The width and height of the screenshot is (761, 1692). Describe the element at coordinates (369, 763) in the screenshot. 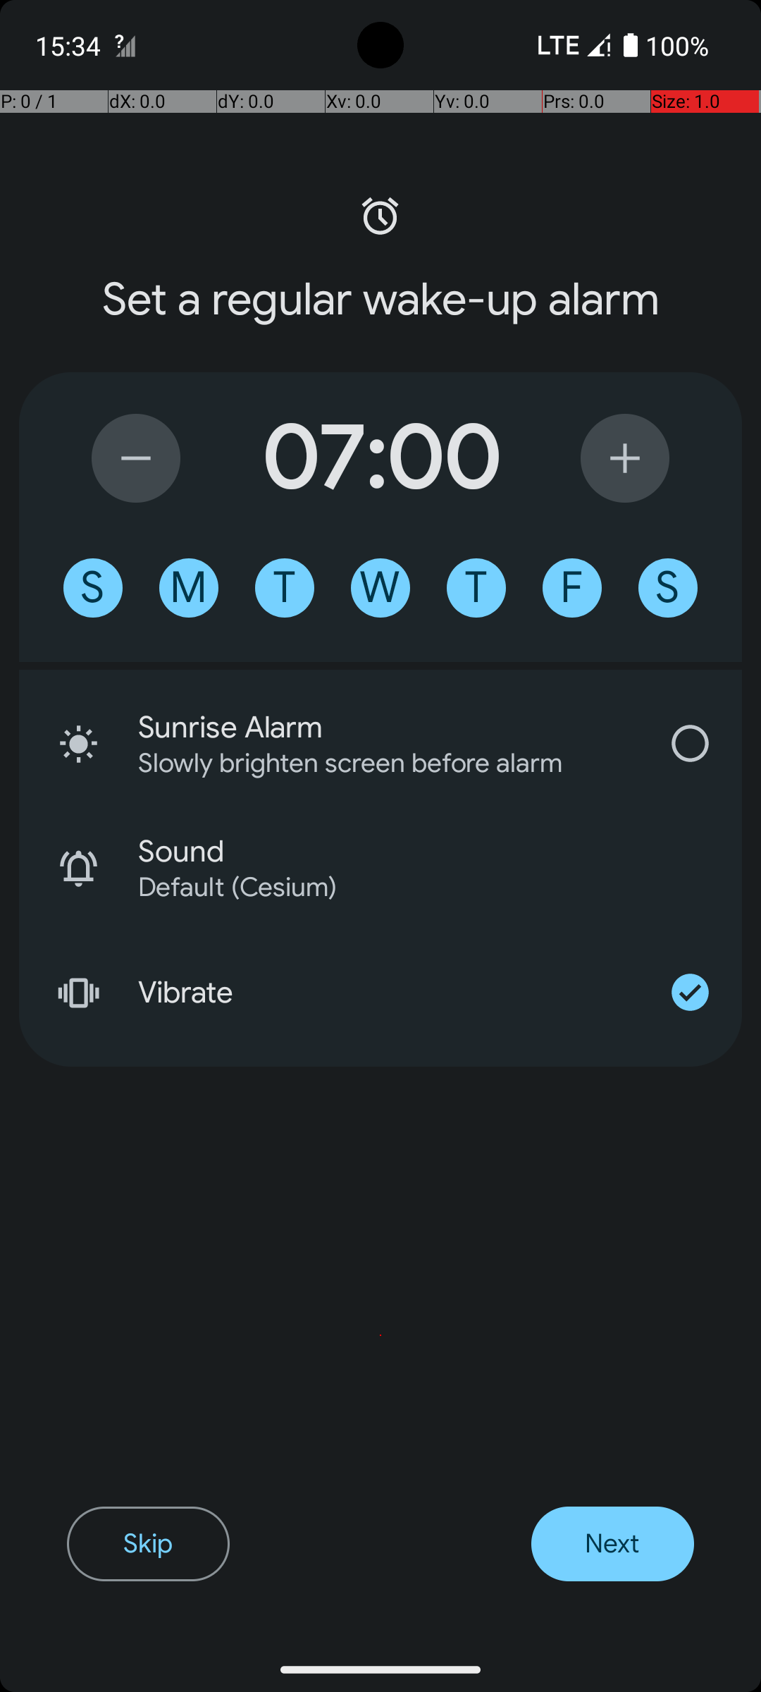

I see `Slowly brighten screen before alarm` at that location.